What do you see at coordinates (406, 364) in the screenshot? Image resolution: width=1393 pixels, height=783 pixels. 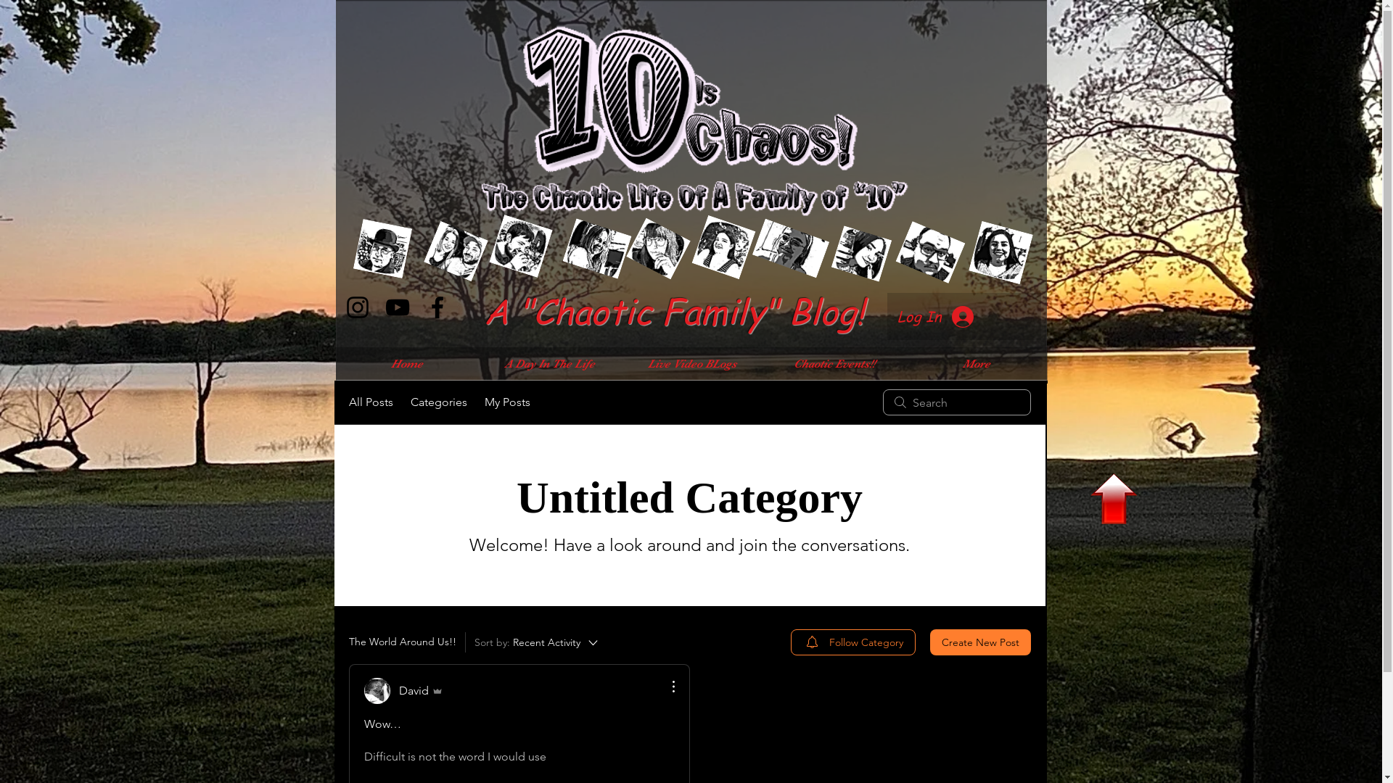 I see `Home` at bounding box center [406, 364].